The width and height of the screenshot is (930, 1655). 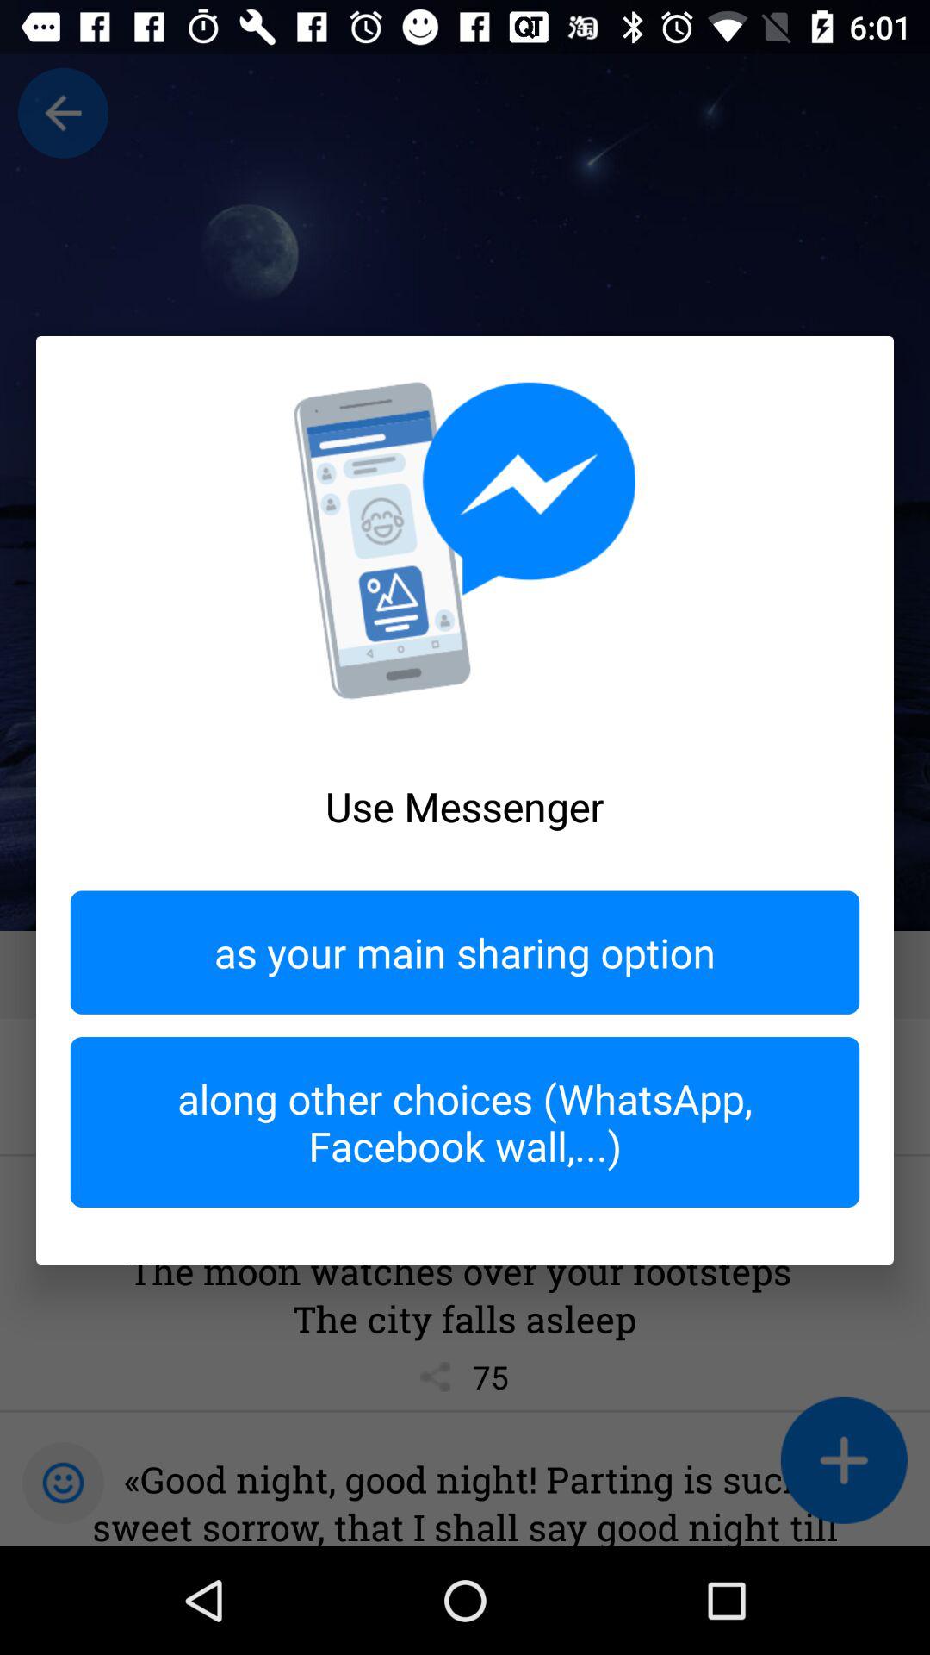 What do you see at coordinates (465, 952) in the screenshot?
I see `tap icon below use messenger item` at bounding box center [465, 952].